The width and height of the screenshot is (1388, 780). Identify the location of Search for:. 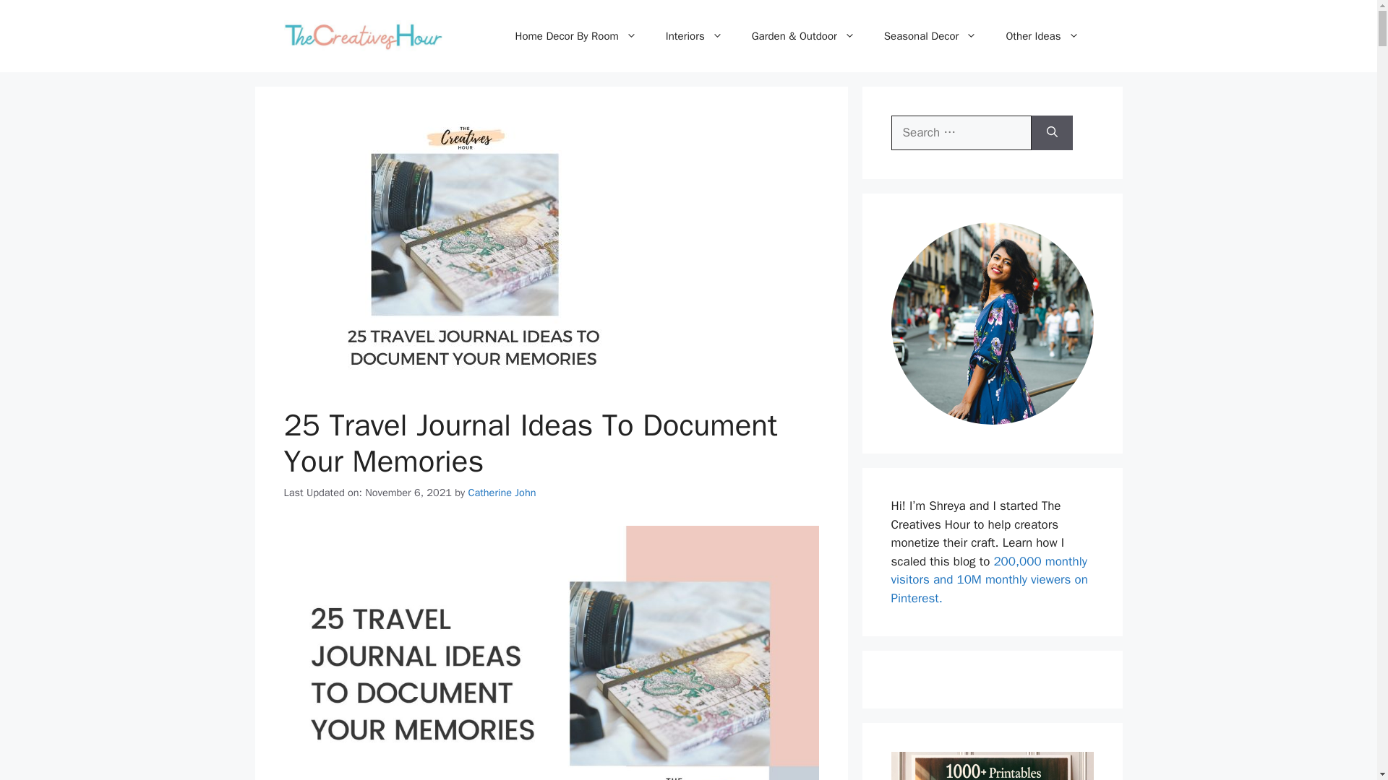
(961, 133).